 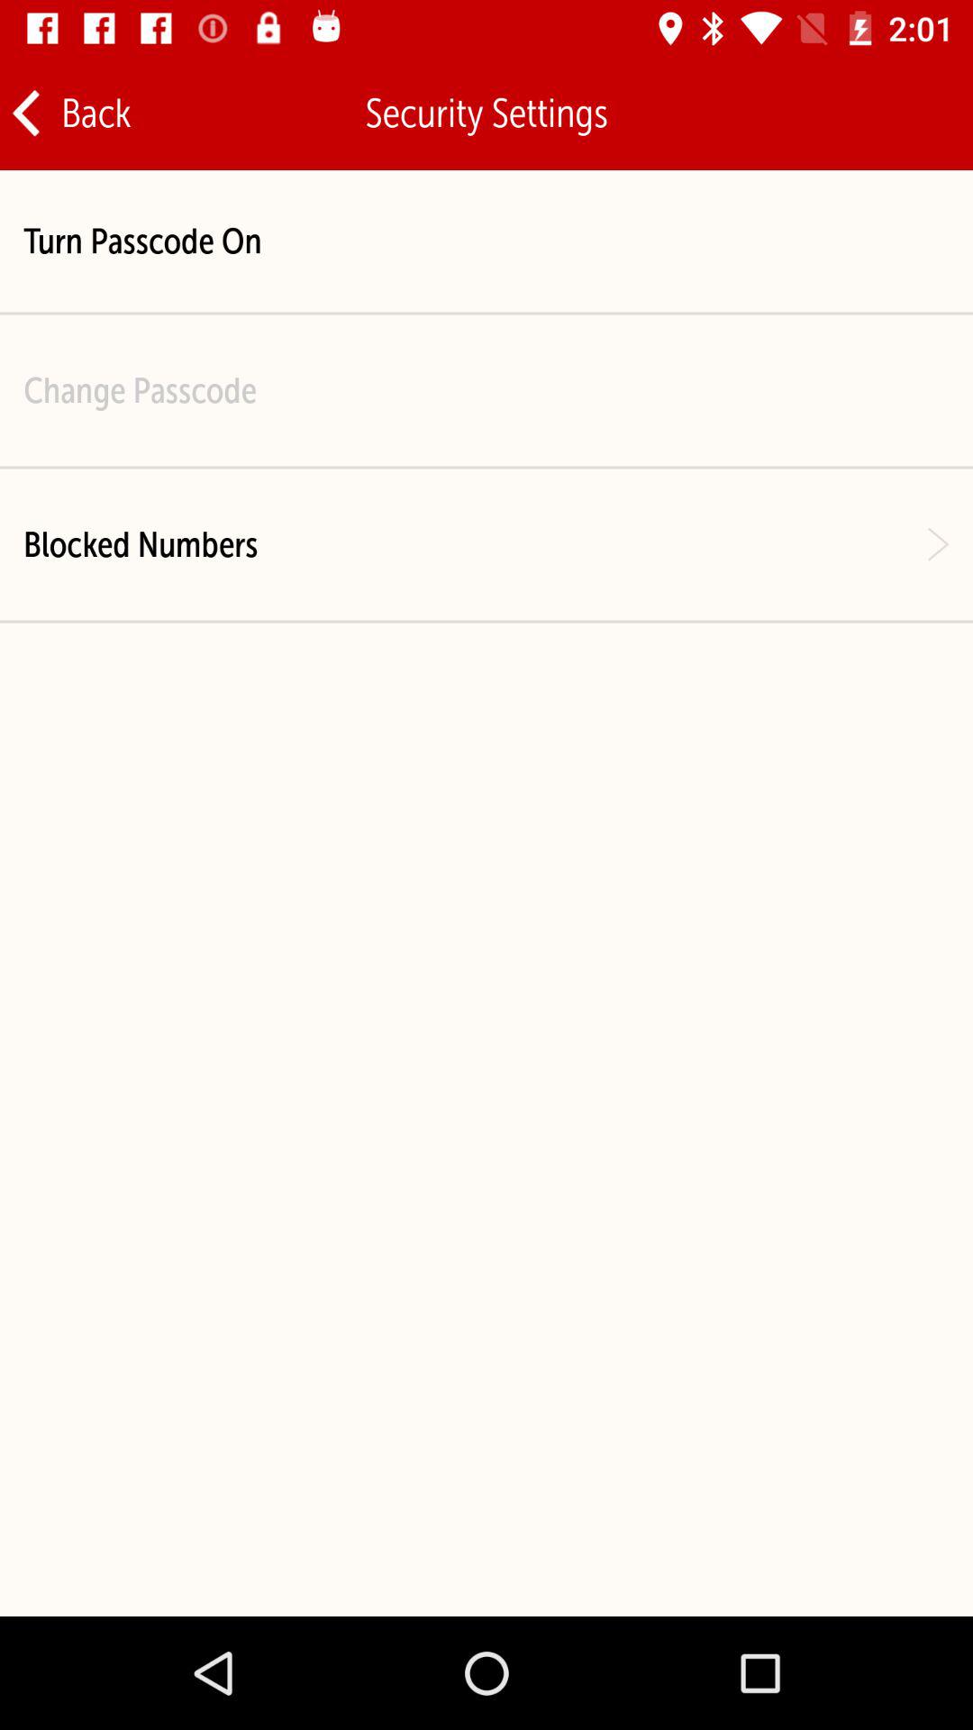 I want to click on launch the item above the blocked numbers, so click(x=141, y=389).